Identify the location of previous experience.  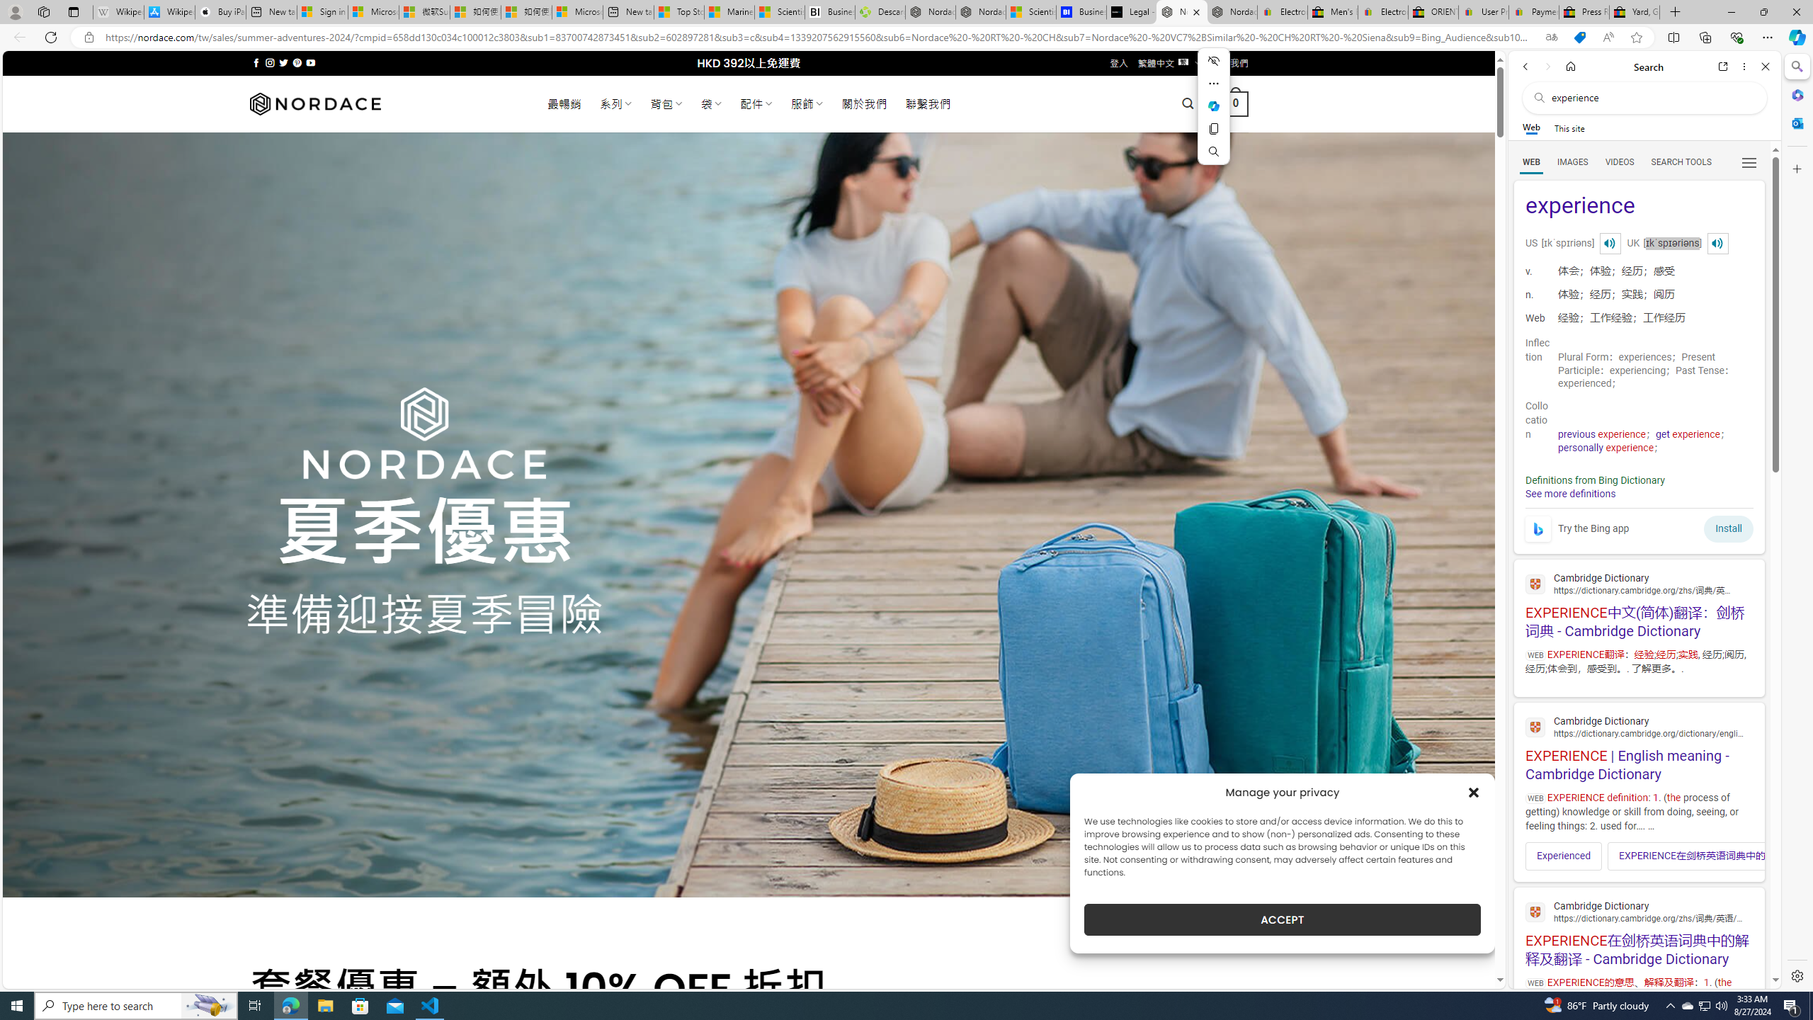
(1602, 434).